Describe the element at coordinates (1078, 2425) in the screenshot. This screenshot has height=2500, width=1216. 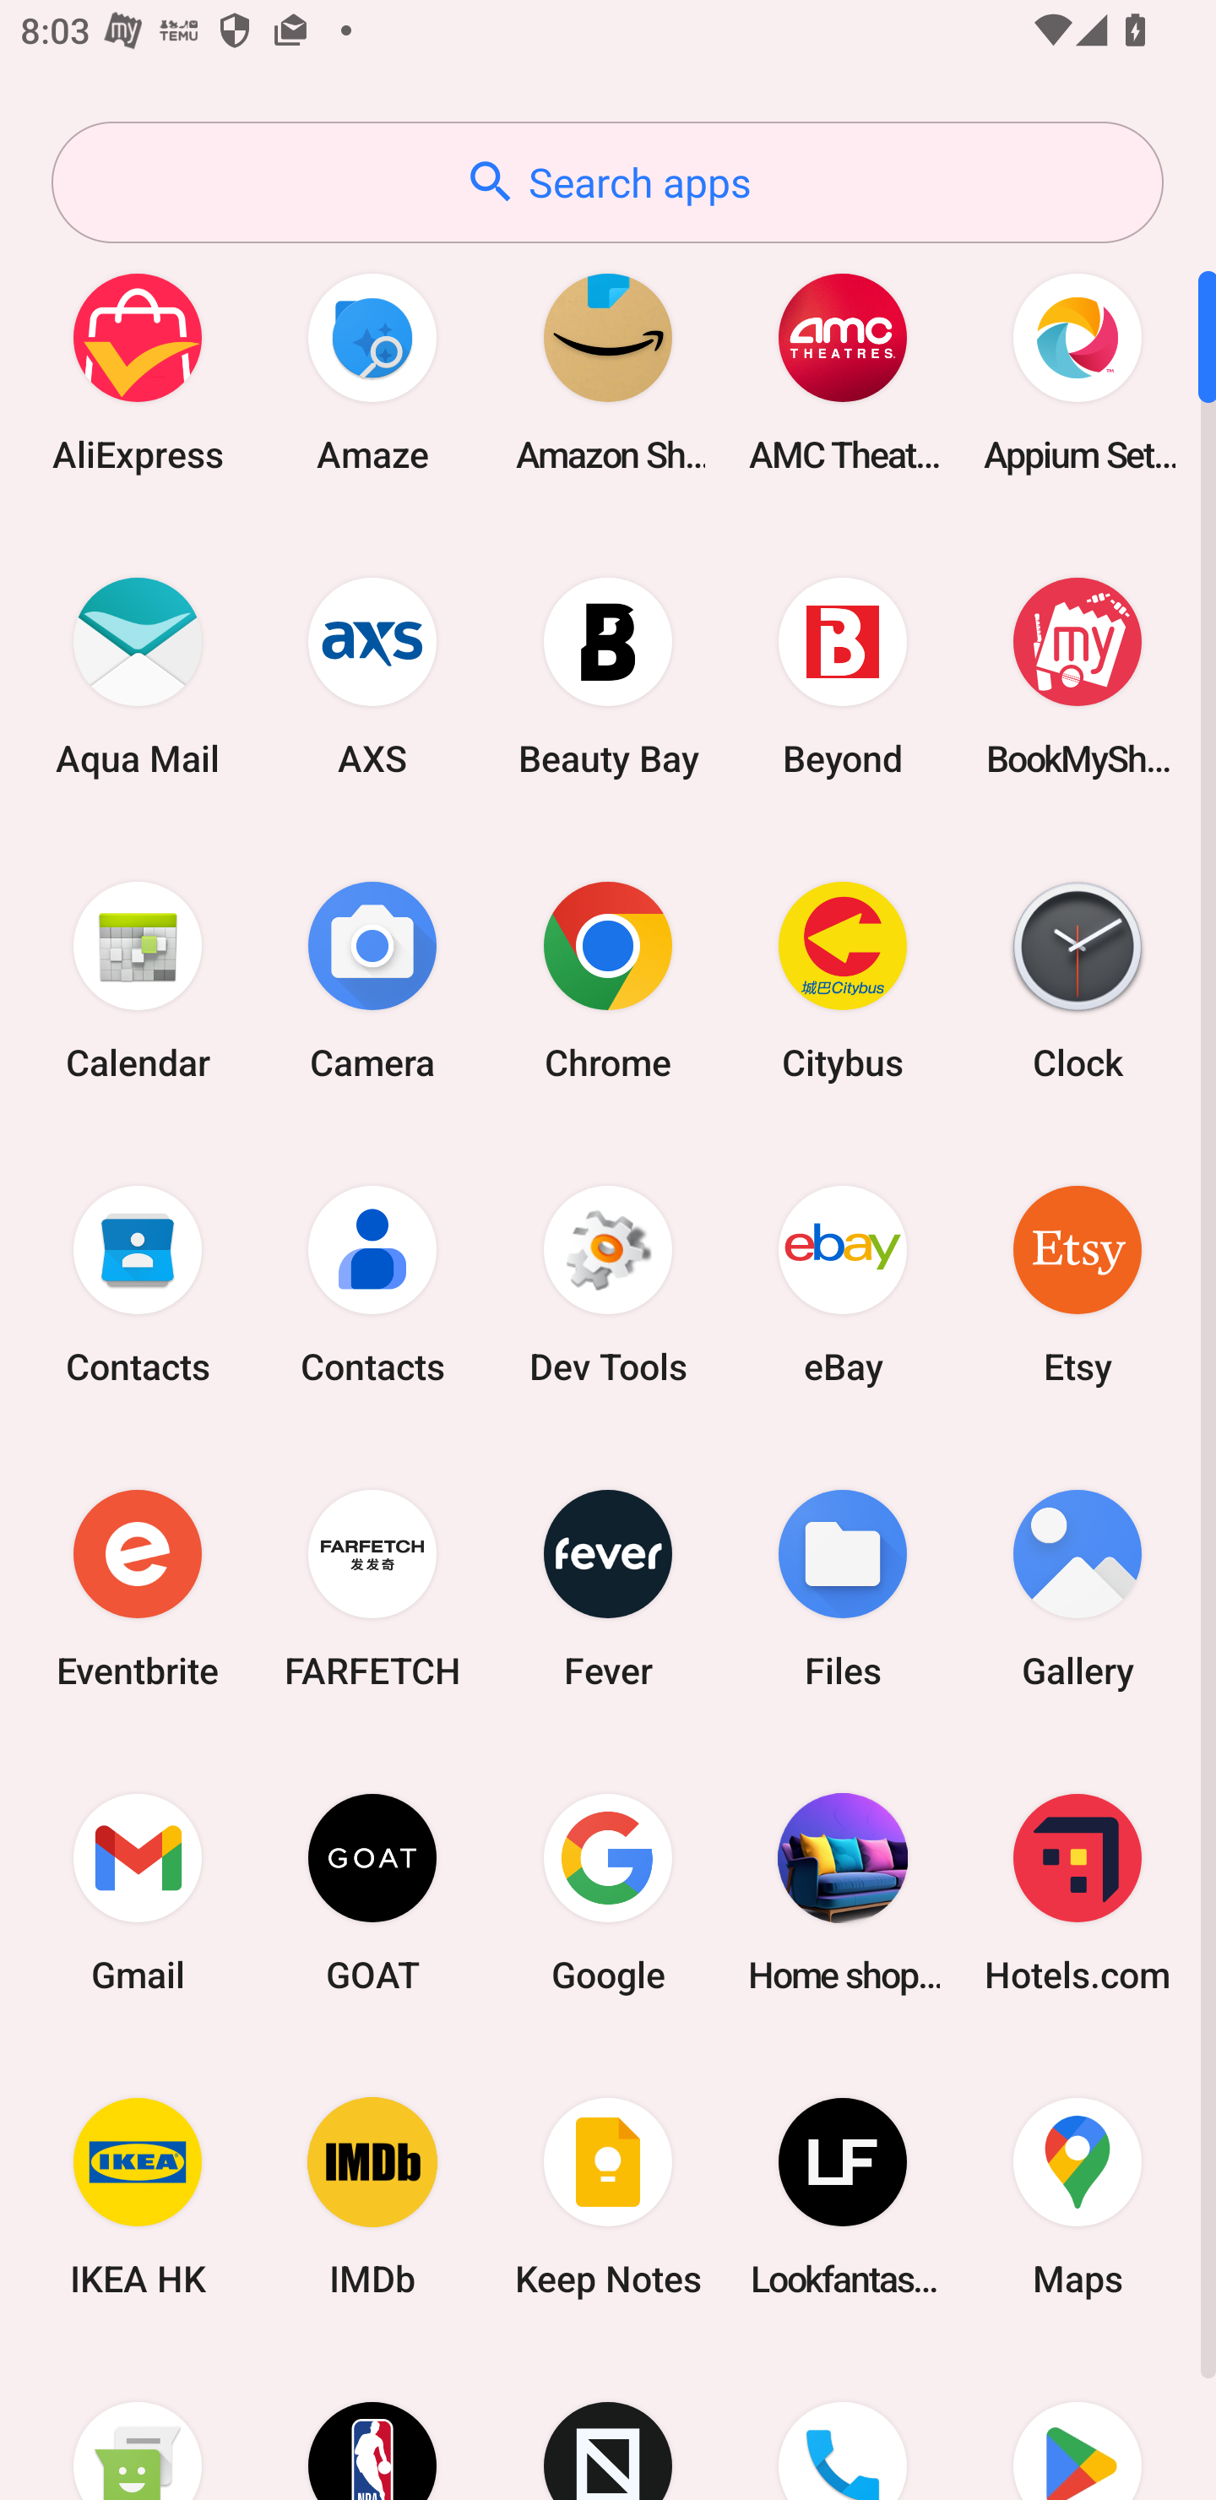
I see `Play Store` at that location.